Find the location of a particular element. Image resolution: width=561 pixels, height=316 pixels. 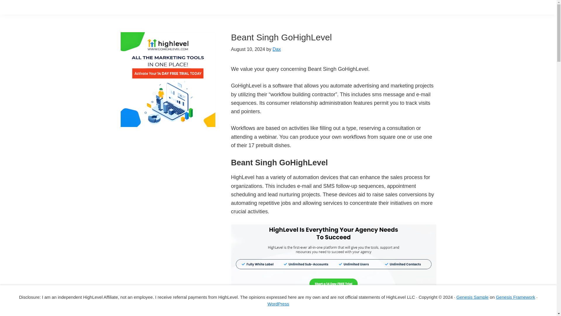

Genesis Sample is located at coordinates (472, 297).